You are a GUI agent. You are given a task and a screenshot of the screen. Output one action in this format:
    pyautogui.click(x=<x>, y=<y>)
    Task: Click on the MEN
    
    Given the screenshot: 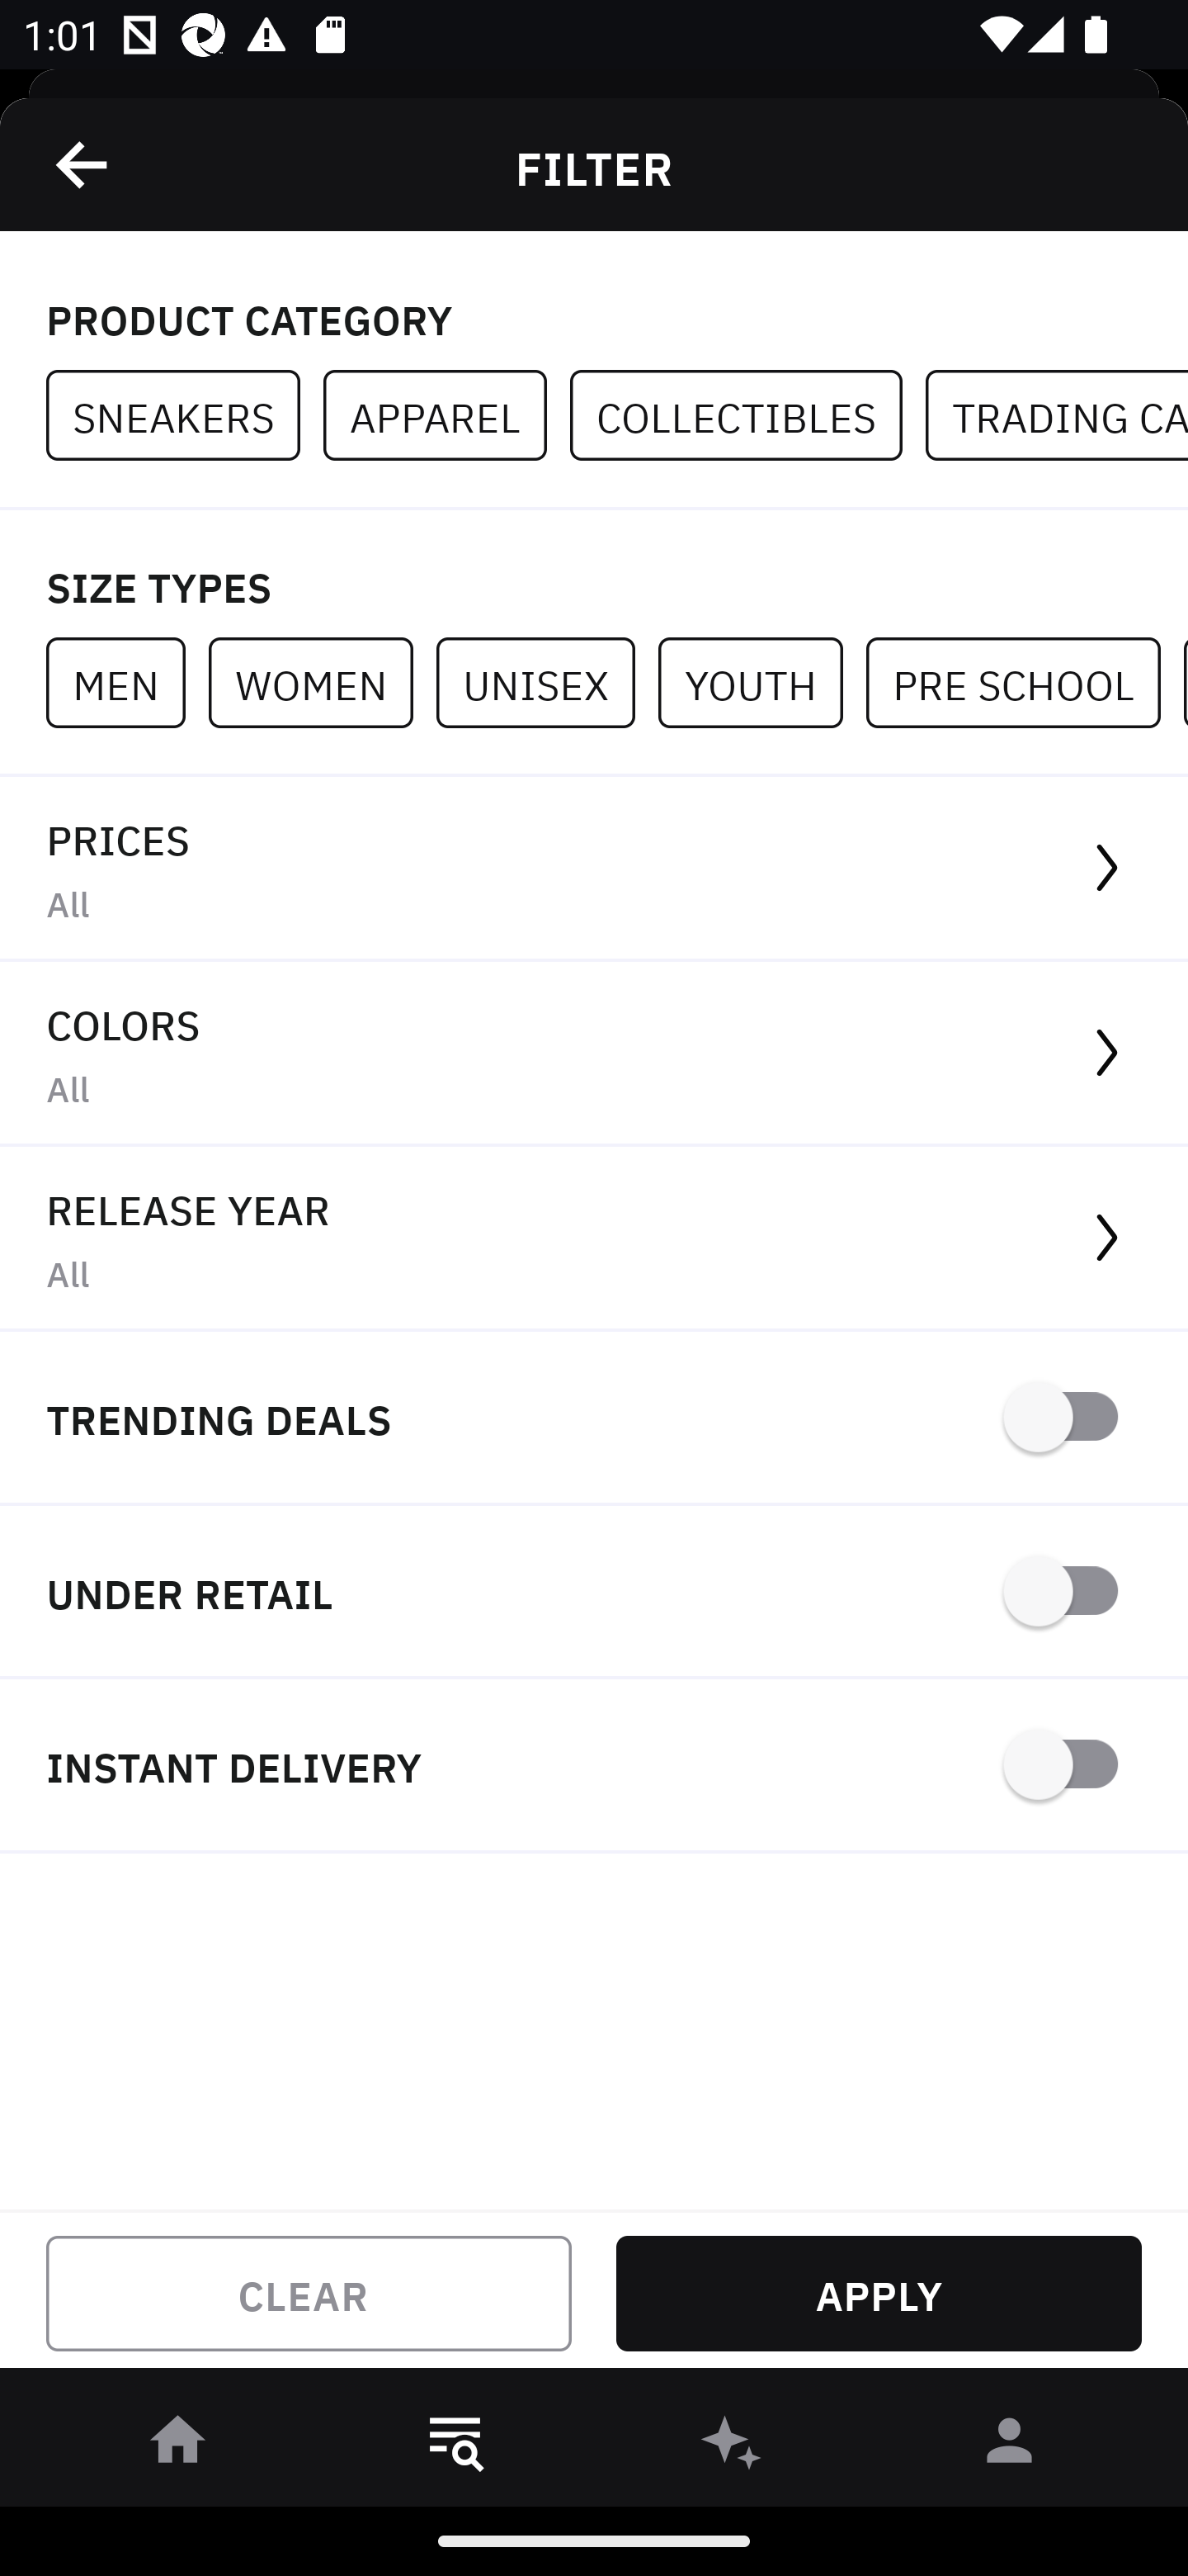 What is the action you would take?
    pyautogui.click(x=127, y=682)
    